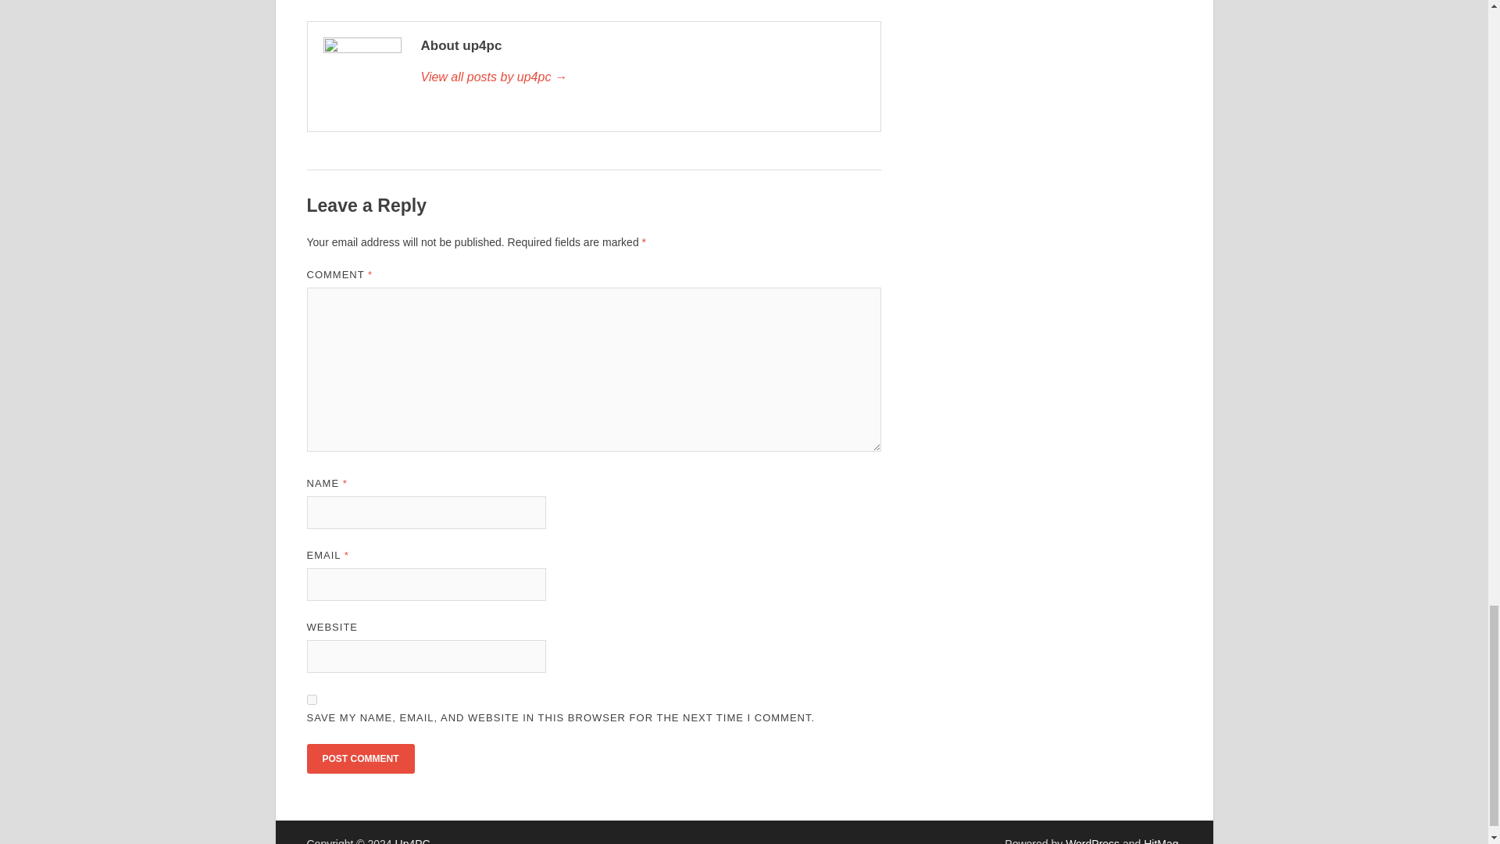 This screenshot has height=844, width=1500. What do you see at coordinates (359, 758) in the screenshot?
I see `Post Comment` at bounding box center [359, 758].